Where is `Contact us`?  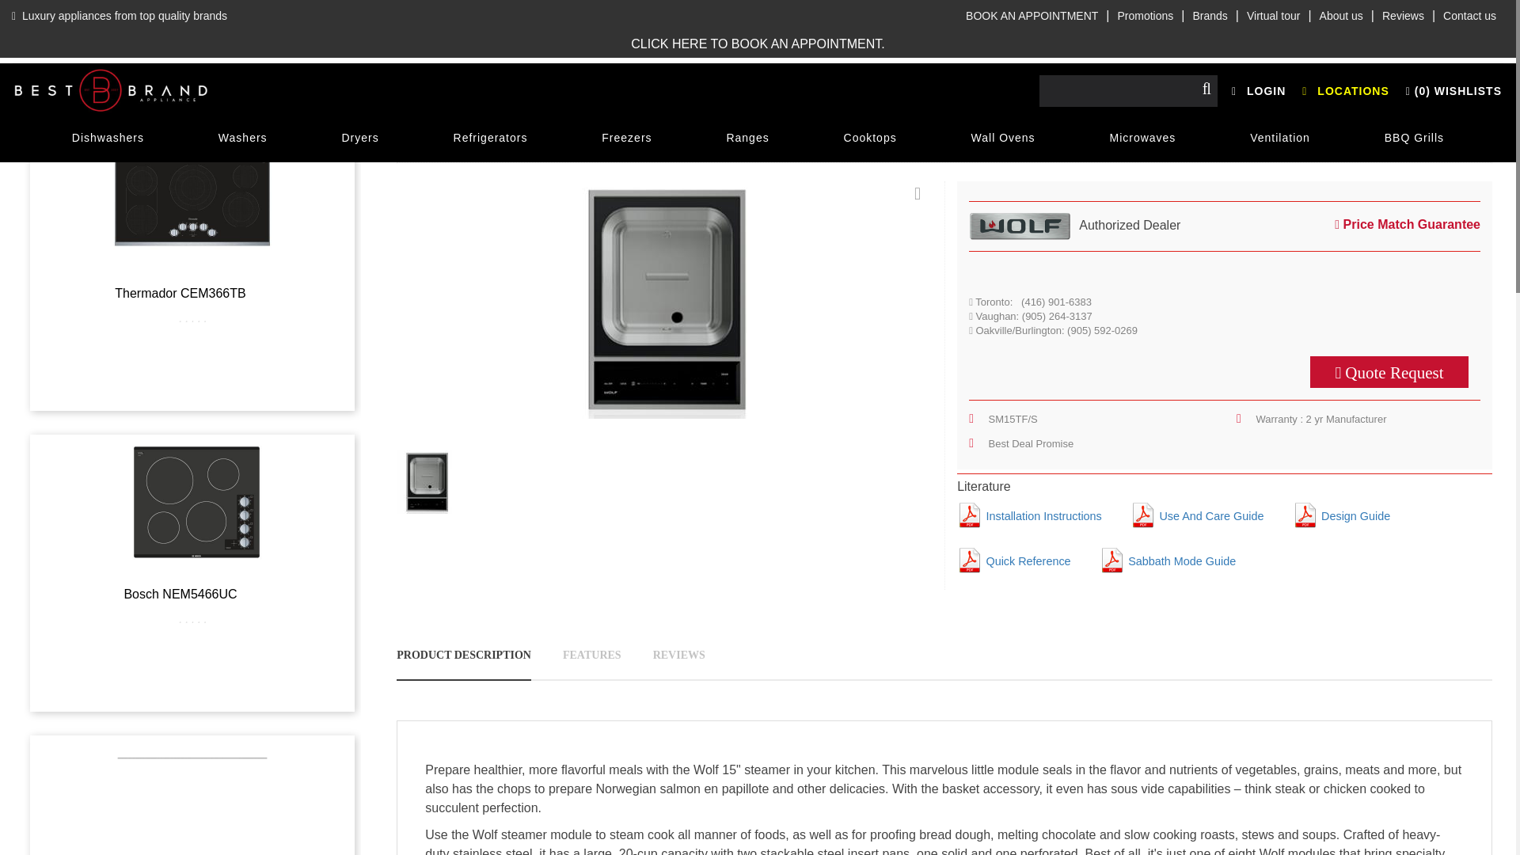 Contact us is located at coordinates (1469, 16).